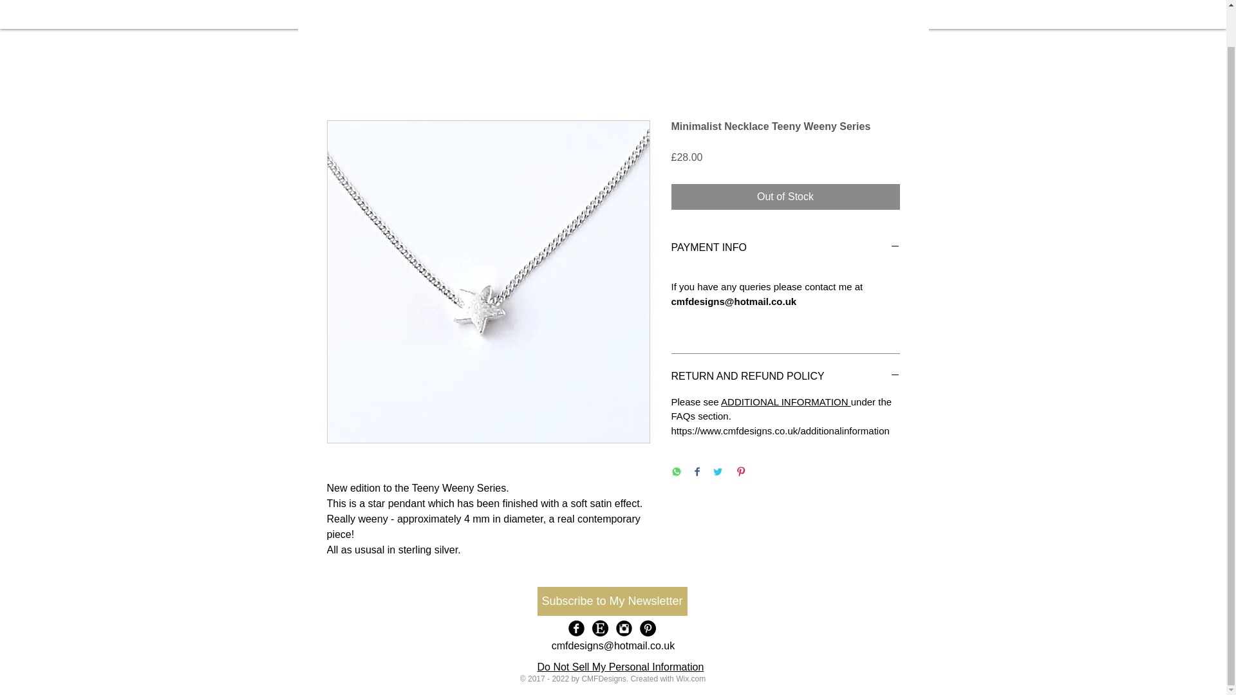  Describe the element at coordinates (785, 247) in the screenshot. I see `PAYMENT INFO` at that location.